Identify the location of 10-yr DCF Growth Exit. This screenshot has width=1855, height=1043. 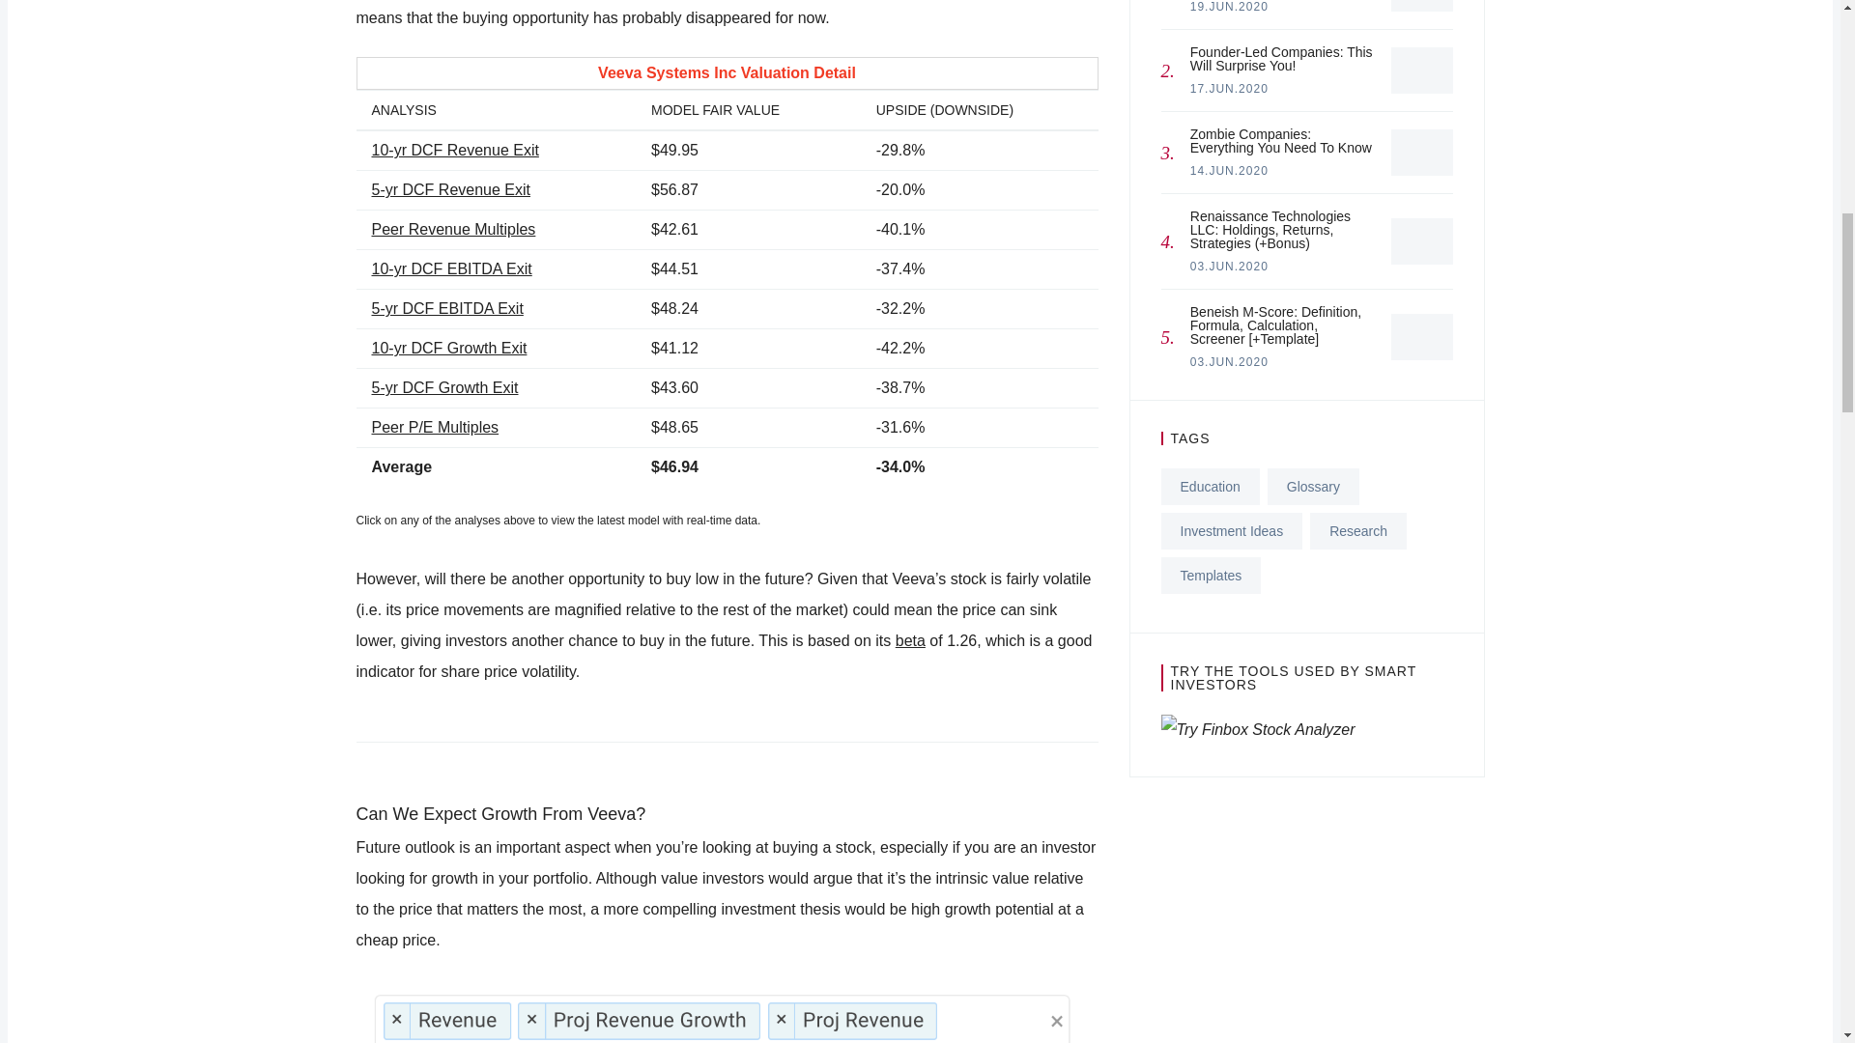
(446, 309).